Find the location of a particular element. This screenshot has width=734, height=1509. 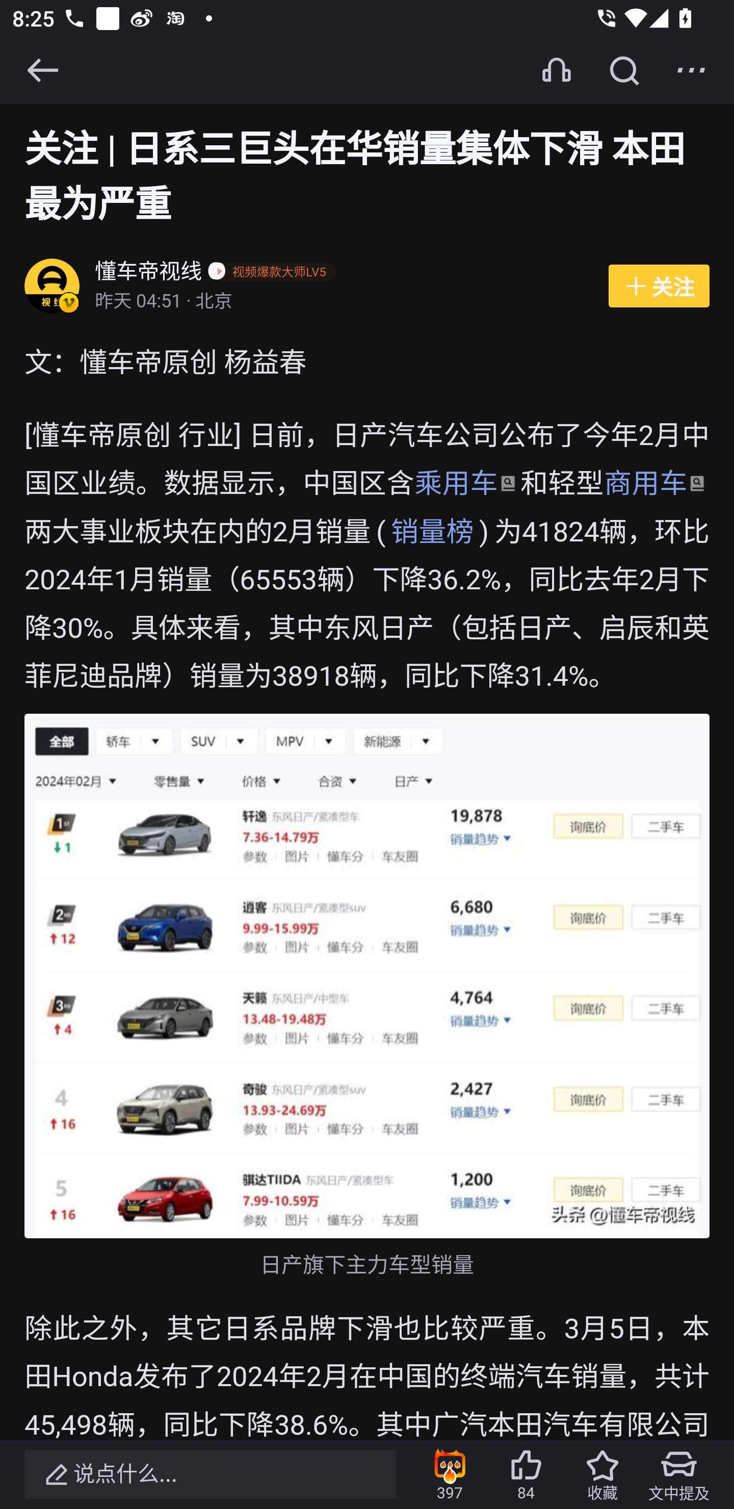

 is located at coordinates (691, 70).